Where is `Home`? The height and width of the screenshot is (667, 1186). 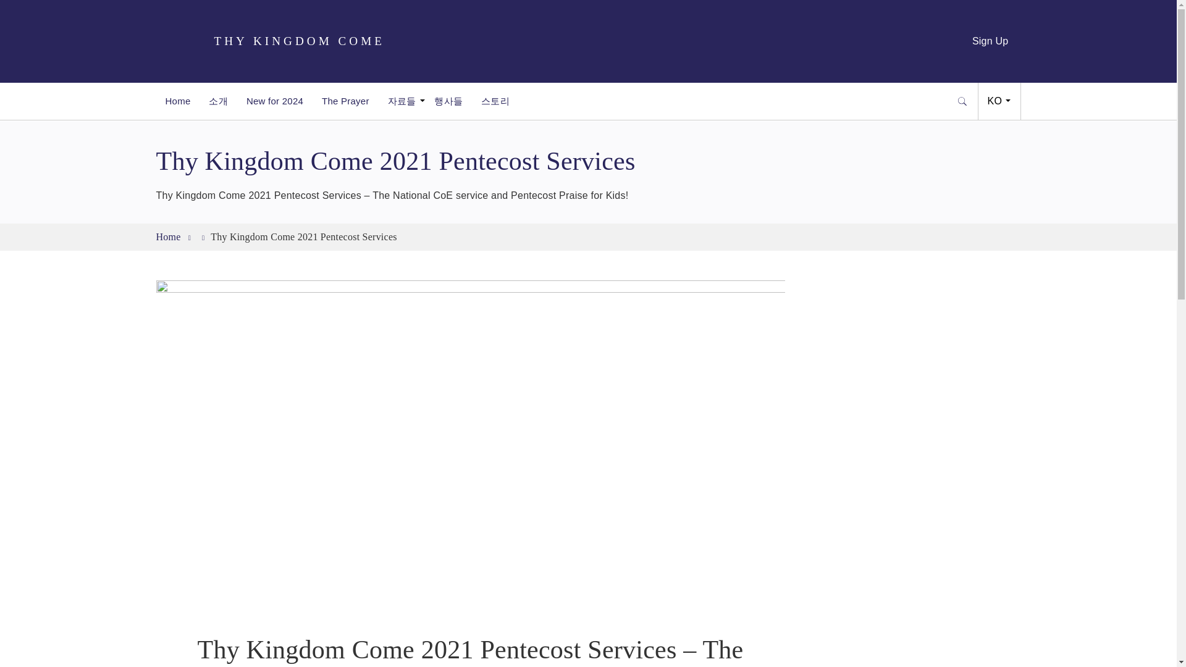
Home is located at coordinates (167, 237).